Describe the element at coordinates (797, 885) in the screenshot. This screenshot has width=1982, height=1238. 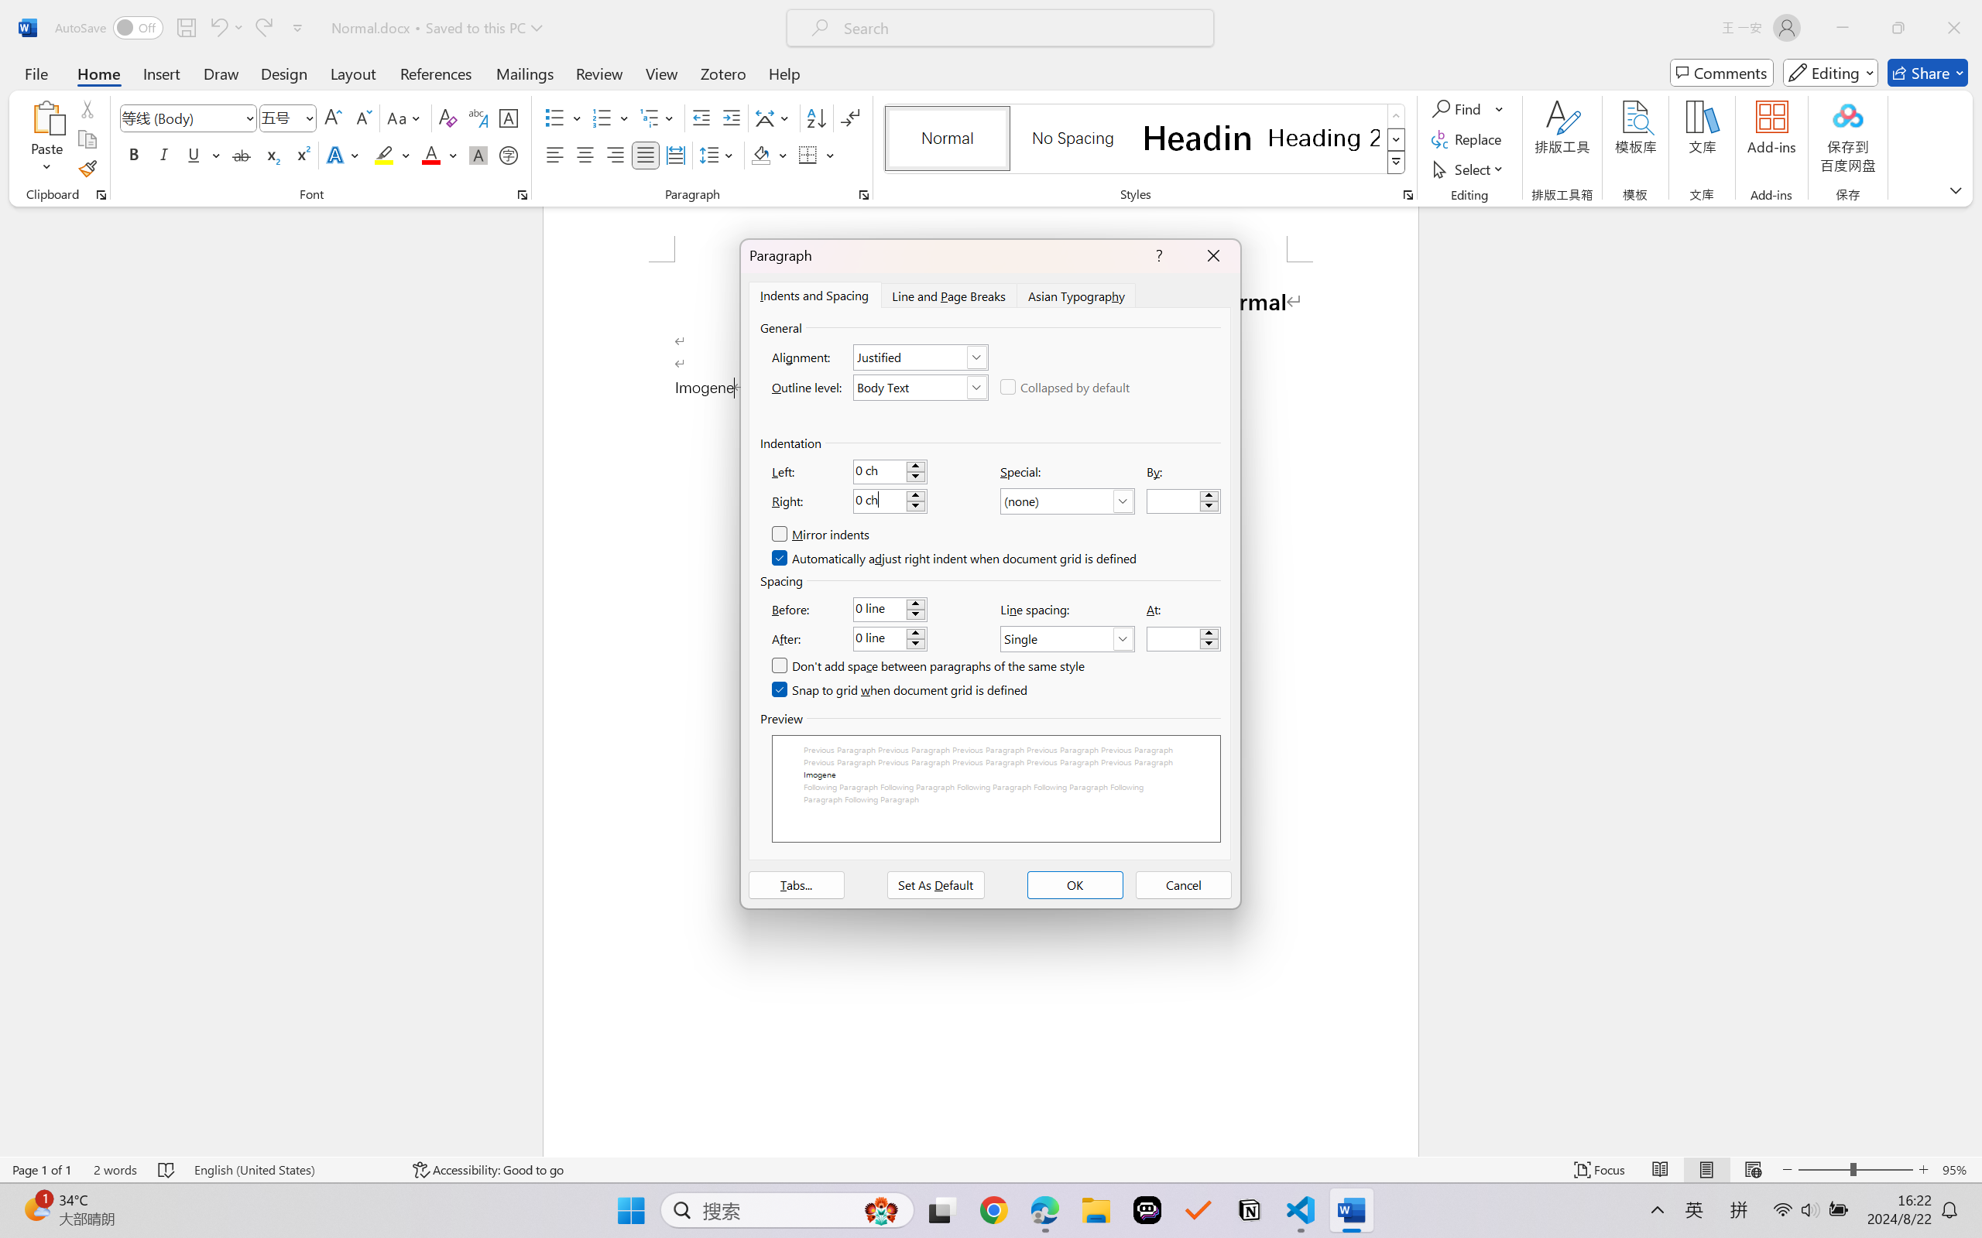
I see `Tabs...` at that location.